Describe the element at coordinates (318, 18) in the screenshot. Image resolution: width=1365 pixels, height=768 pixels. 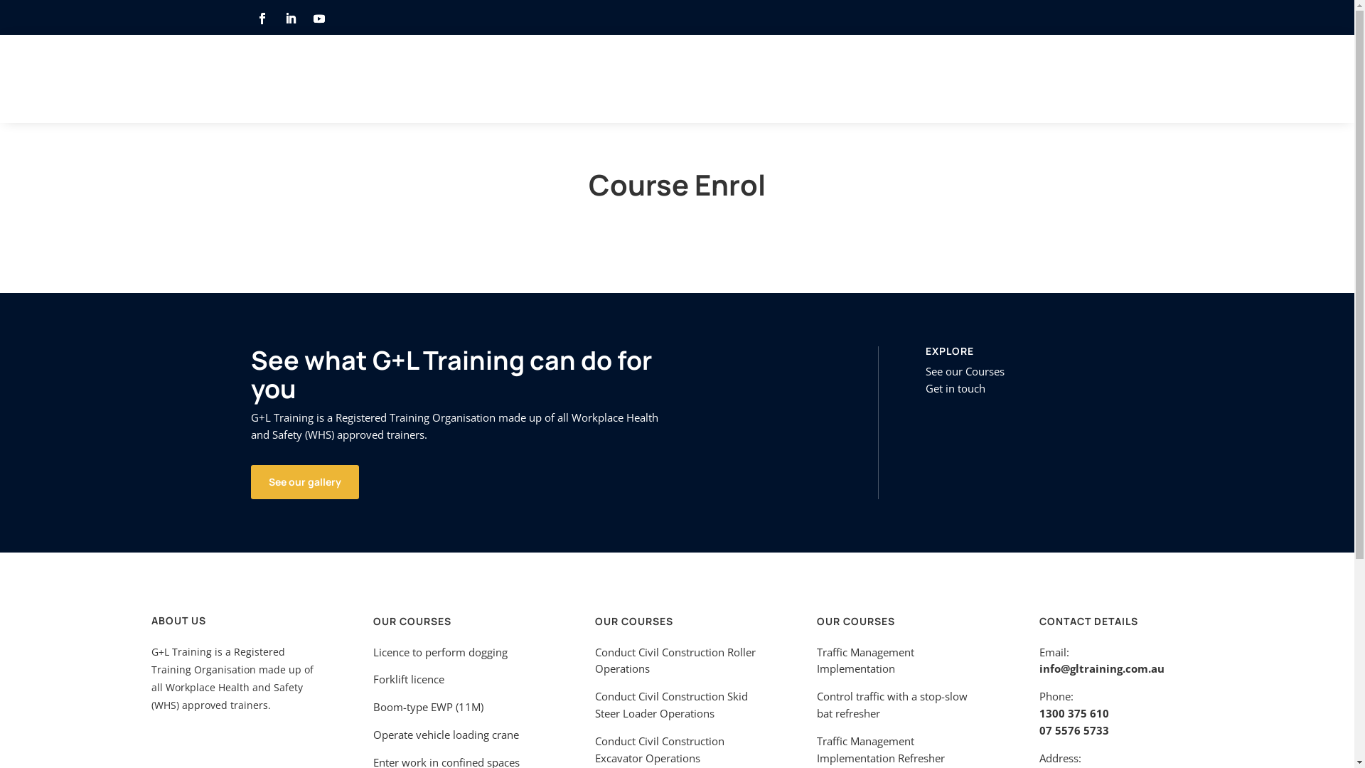
I see `Follow on Youtube` at that location.